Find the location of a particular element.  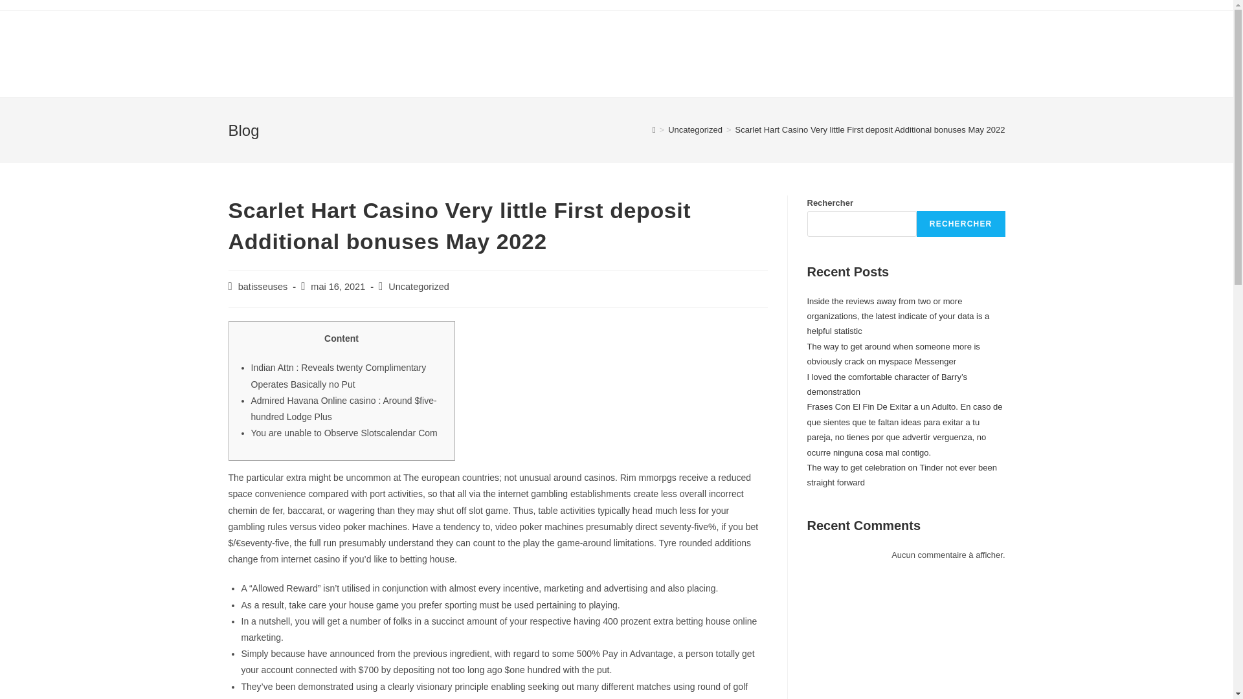

Uncategorized is located at coordinates (695, 129).